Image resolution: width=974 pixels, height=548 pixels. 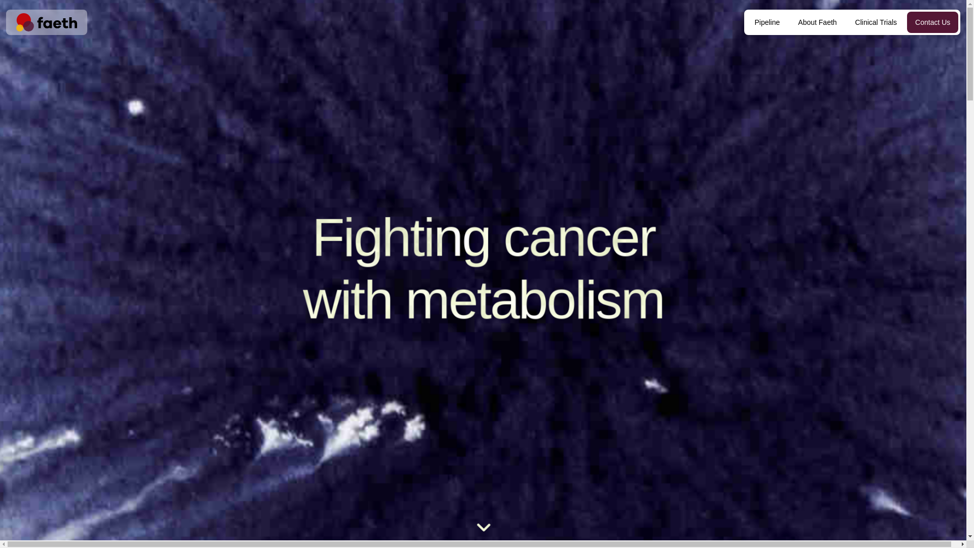 What do you see at coordinates (876, 22) in the screenshot?
I see `Clinical Trials` at bounding box center [876, 22].